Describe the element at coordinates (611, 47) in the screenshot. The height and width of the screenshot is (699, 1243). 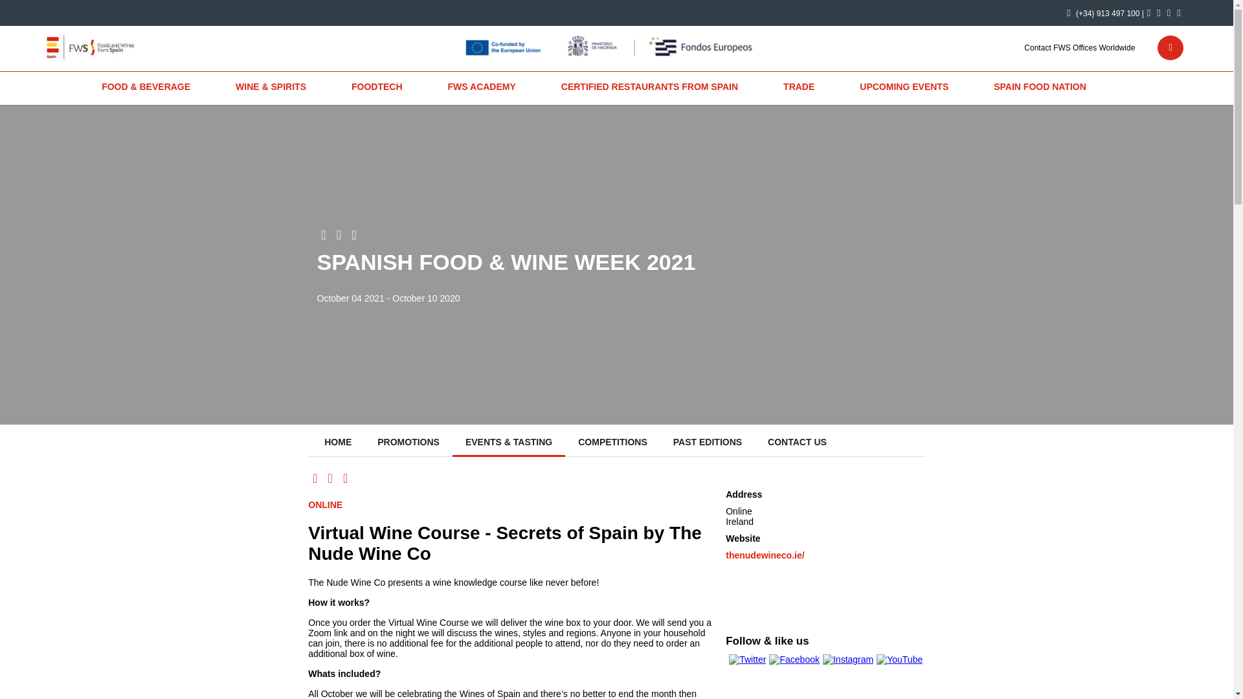
I see `Link a feder 2` at that location.